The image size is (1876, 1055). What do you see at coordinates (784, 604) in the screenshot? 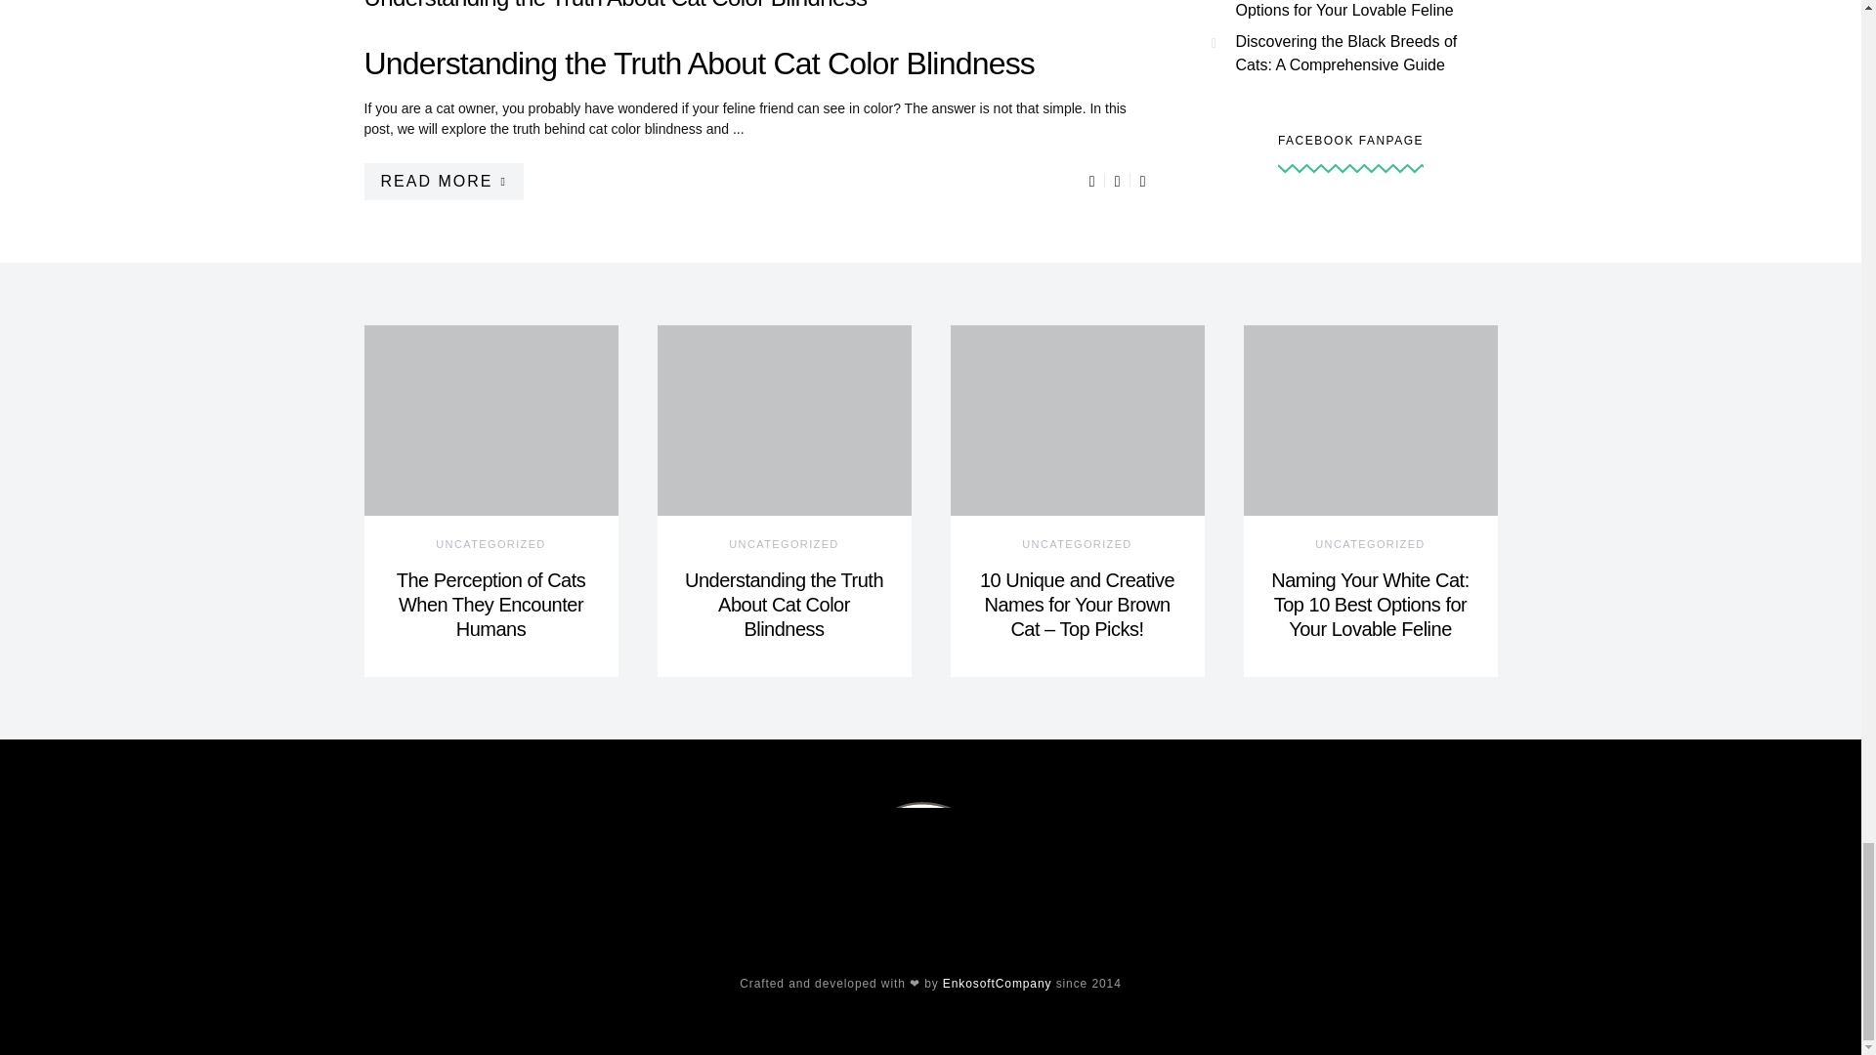
I see `Understanding the Truth About Cat Color Blindness` at bounding box center [784, 604].